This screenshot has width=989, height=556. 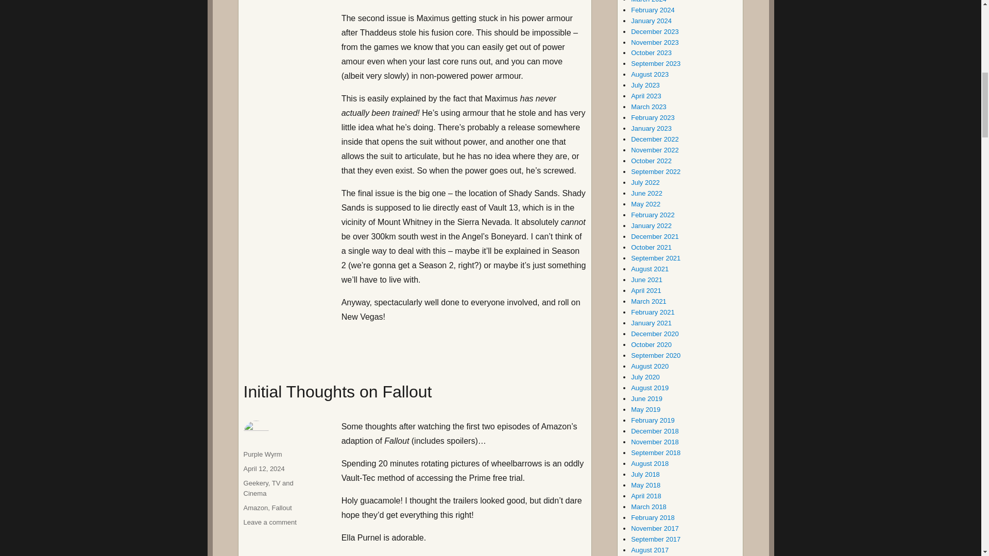 What do you see at coordinates (282, 508) in the screenshot?
I see `Amazon` at bounding box center [282, 508].